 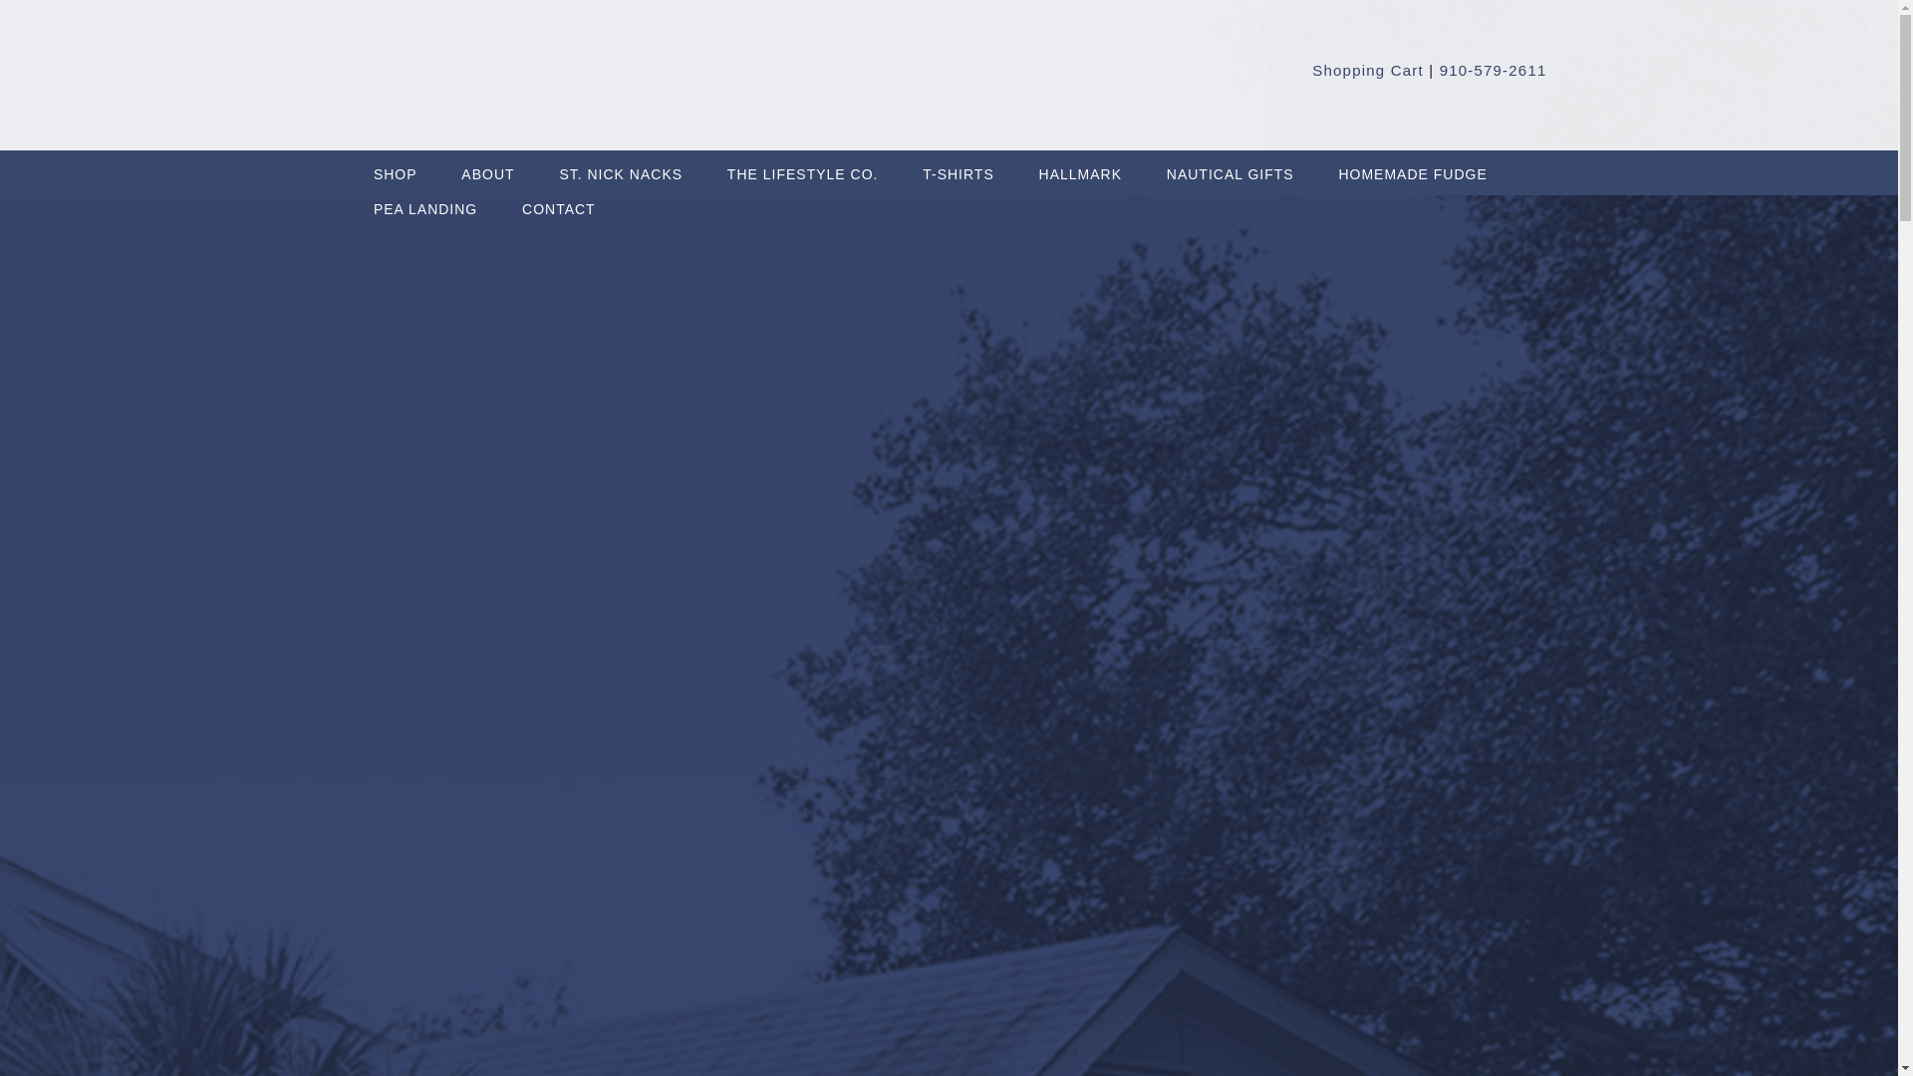 I want to click on Jewelry Boutique, so click(x=801, y=167).